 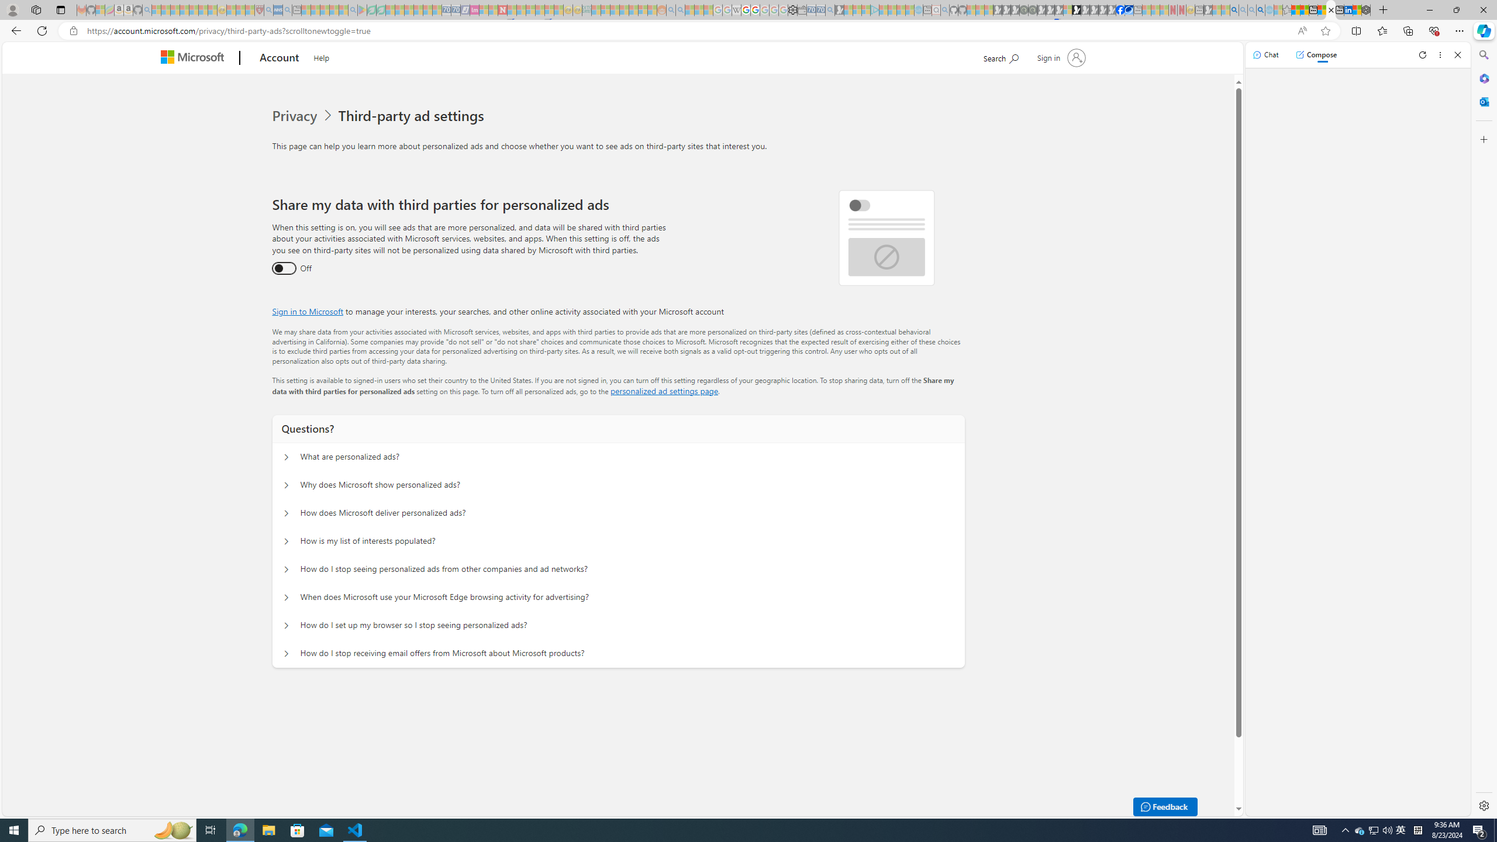 I want to click on Favorites - Sleeping, so click(x=1287, y=10).